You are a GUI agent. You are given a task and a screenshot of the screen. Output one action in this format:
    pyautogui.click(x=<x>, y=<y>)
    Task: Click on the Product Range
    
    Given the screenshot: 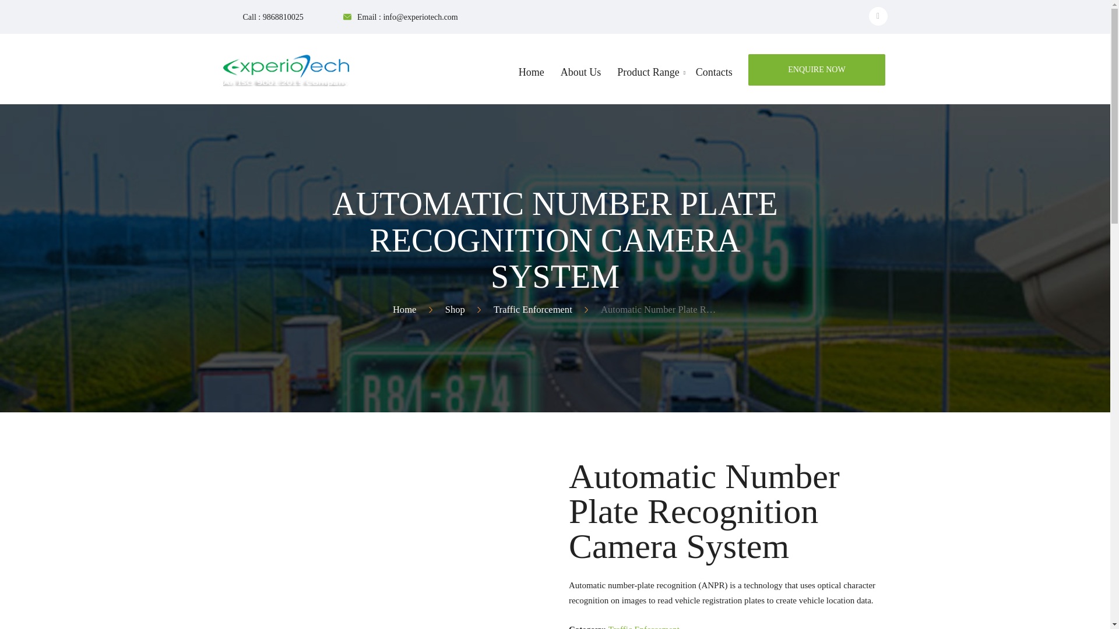 What is the action you would take?
    pyautogui.click(x=648, y=77)
    